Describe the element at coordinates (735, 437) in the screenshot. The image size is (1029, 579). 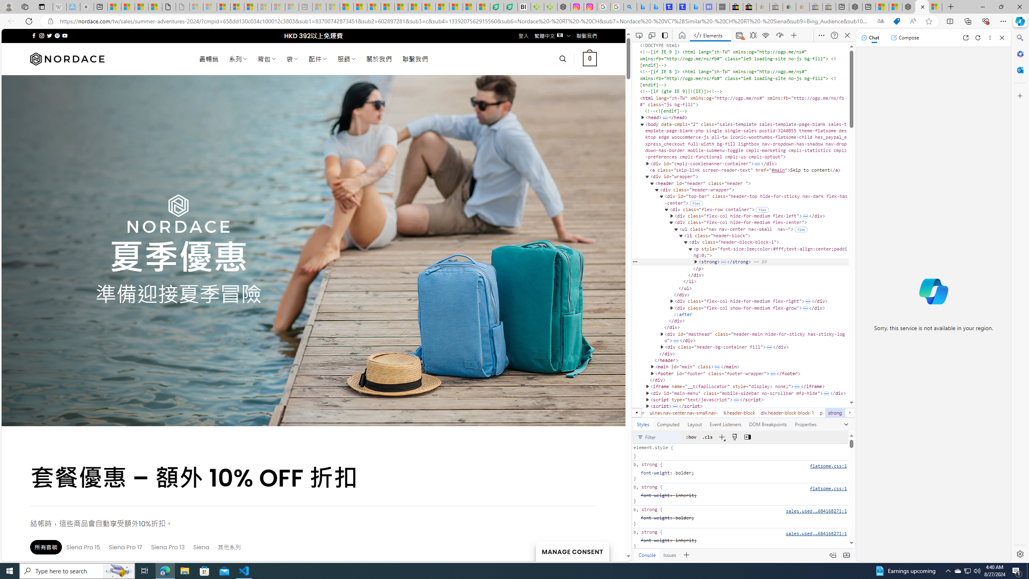
I see `Toggle common rendering emulations` at that location.